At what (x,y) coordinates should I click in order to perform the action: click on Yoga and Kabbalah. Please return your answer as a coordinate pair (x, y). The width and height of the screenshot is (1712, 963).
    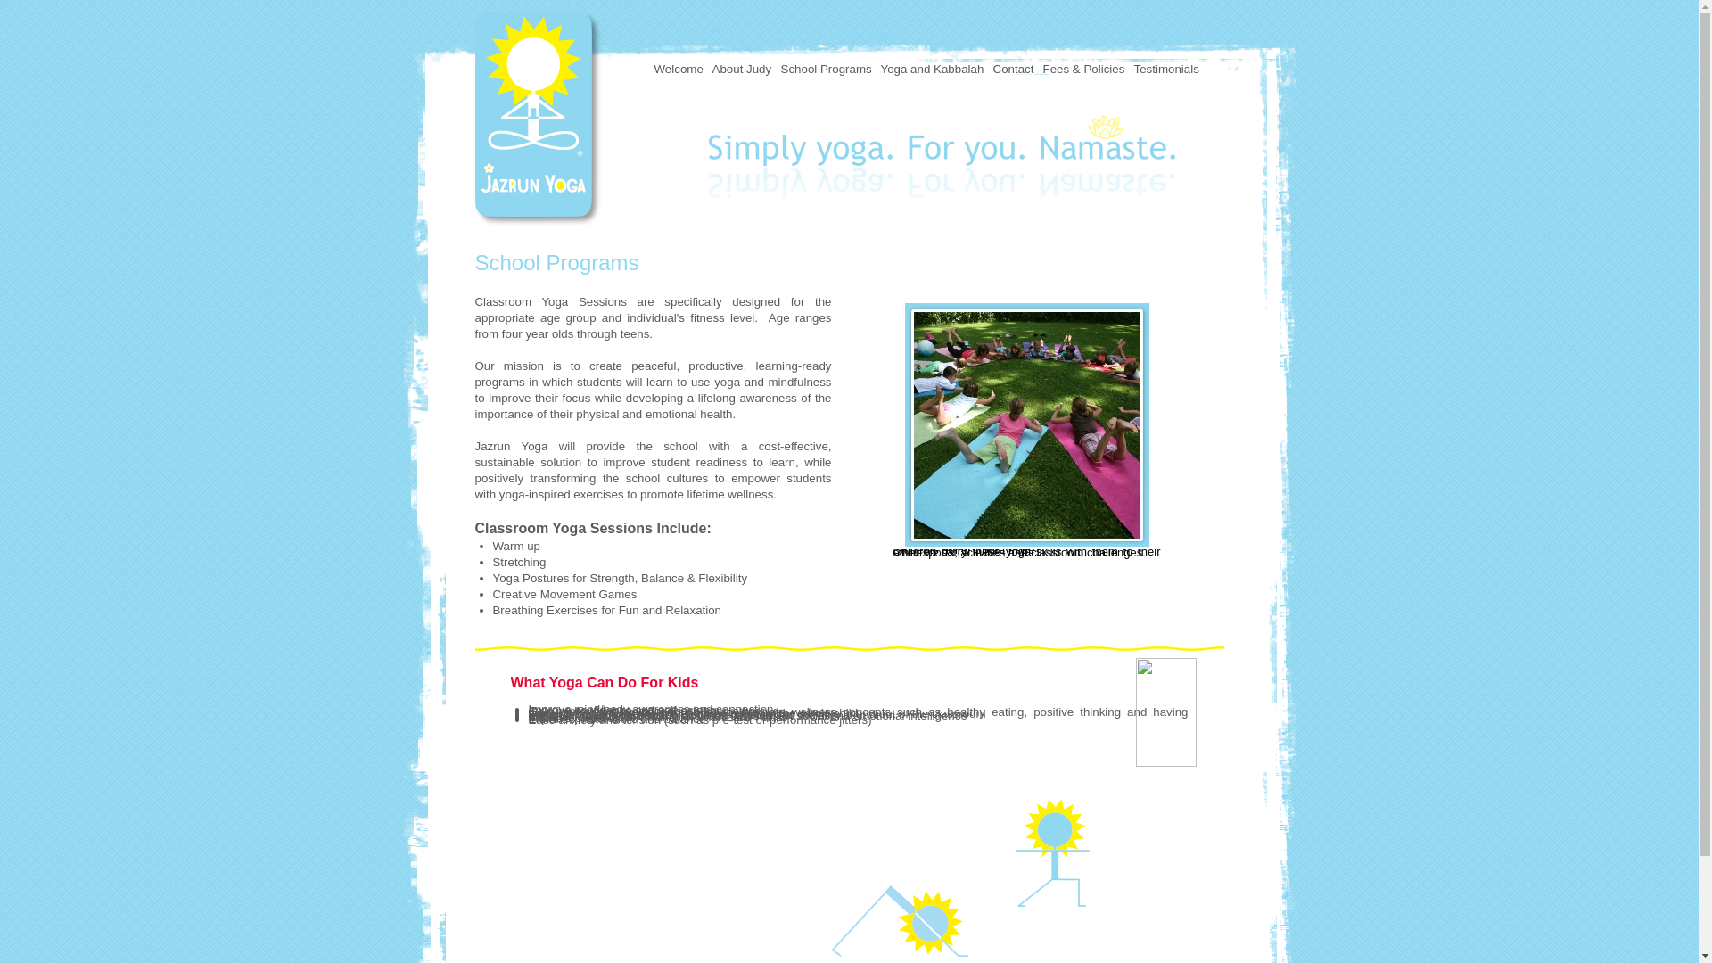
    Looking at the image, I should click on (932, 70).